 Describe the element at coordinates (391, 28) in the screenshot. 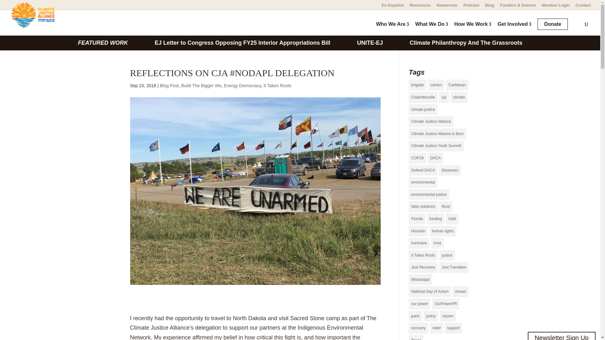

I see `Who We Are` at that location.